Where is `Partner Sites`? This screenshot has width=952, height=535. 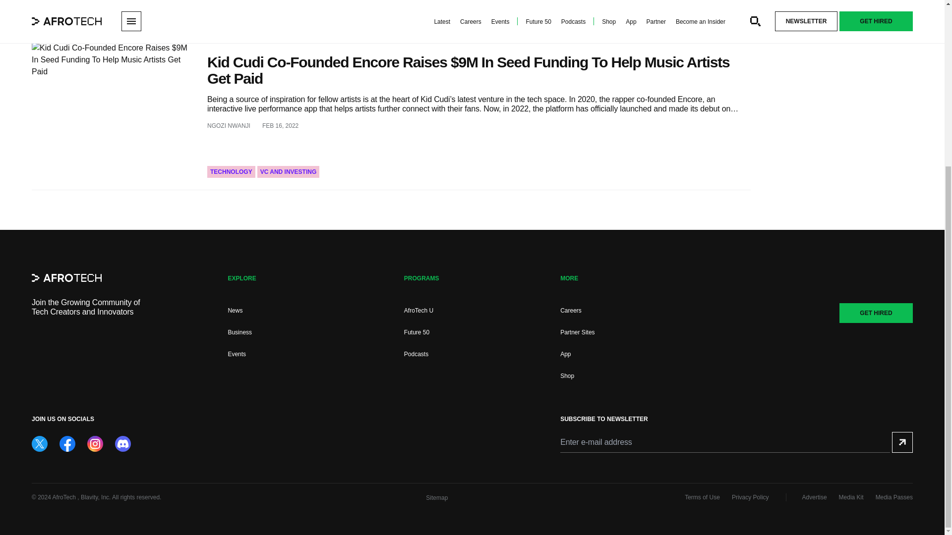 Partner Sites is located at coordinates (577, 332).